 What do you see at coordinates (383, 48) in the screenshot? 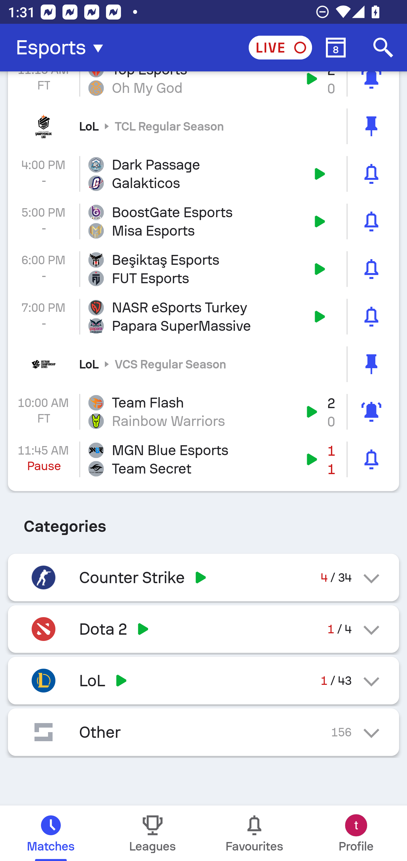
I see `Search` at bounding box center [383, 48].